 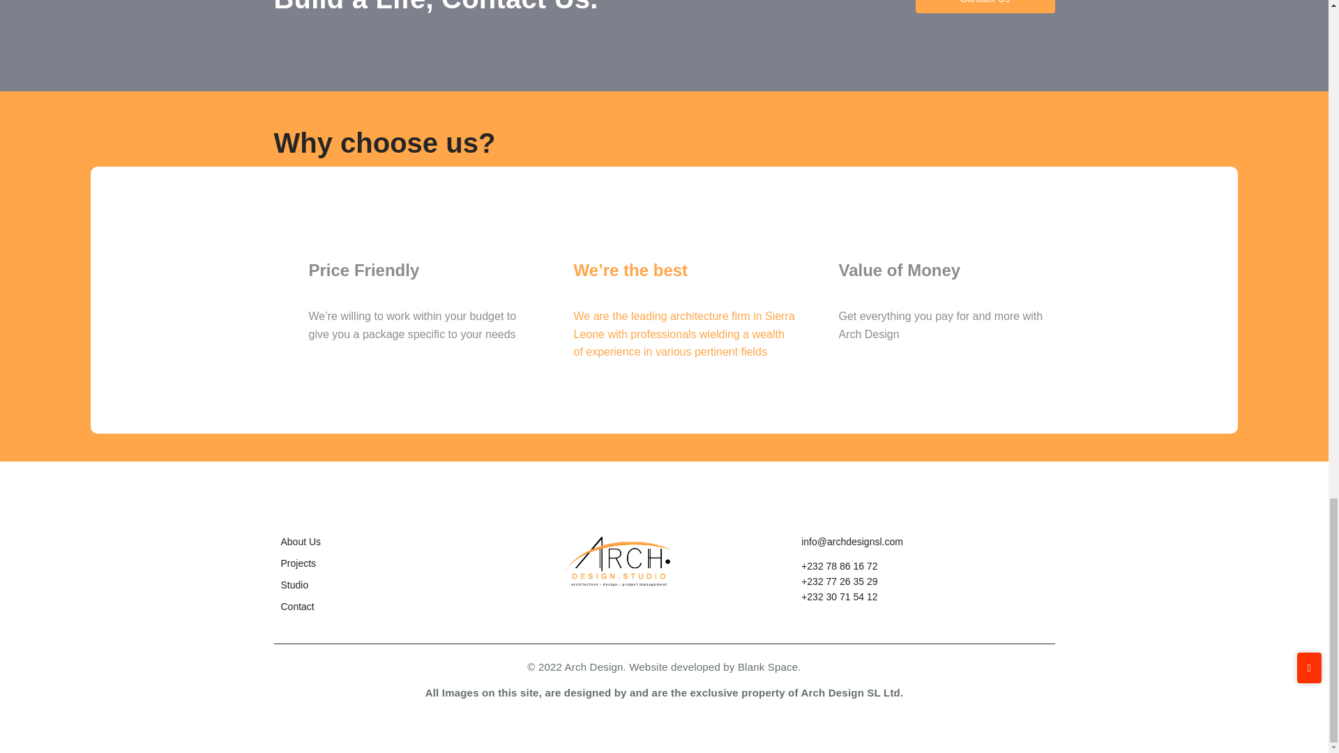 What do you see at coordinates (300, 541) in the screenshot?
I see `About Us` at bounding box center [300, 541].